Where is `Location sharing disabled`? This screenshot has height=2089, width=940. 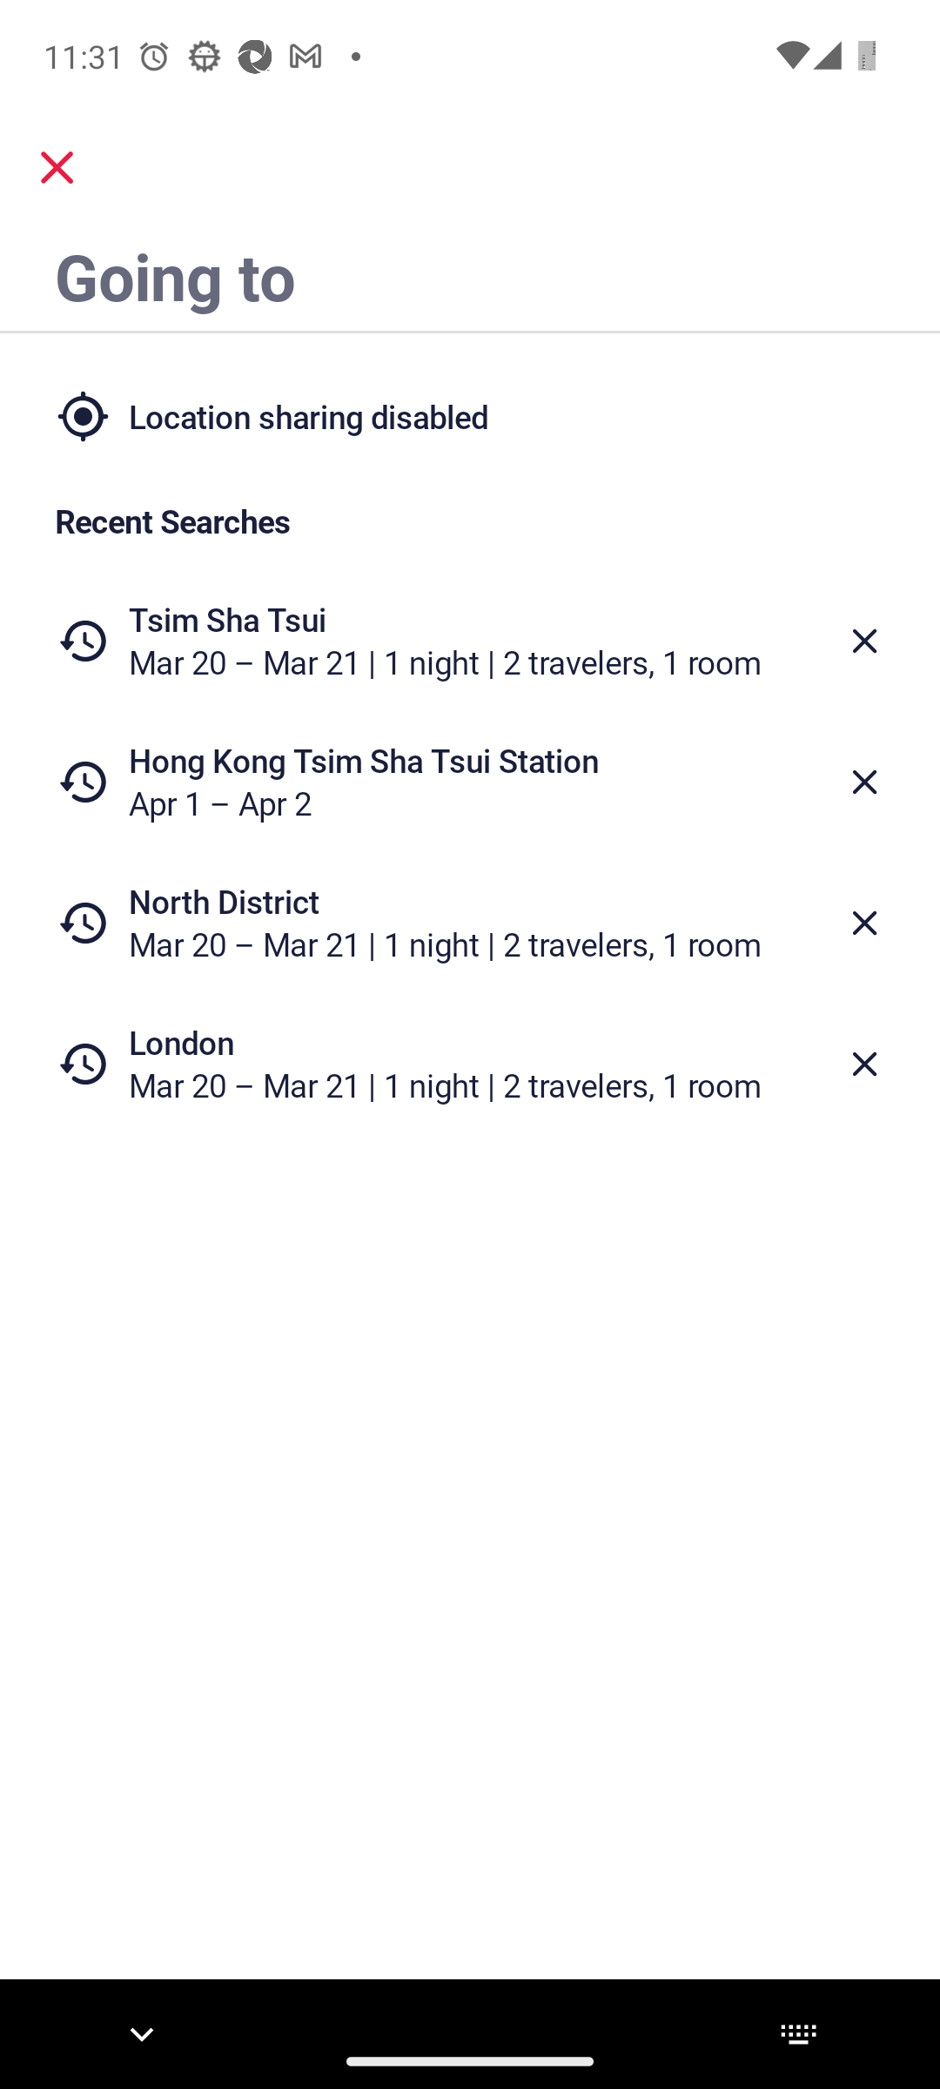
Location sharing disabled is located at coordinates (470, 416).